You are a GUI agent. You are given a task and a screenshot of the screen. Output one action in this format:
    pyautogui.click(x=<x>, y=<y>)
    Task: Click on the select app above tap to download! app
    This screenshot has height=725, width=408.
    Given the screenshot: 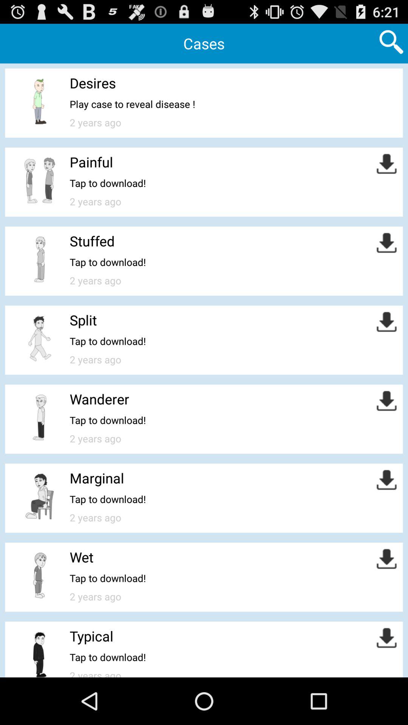 What is the action you would take?
    pyautogui.click(x=91, y=636)
    